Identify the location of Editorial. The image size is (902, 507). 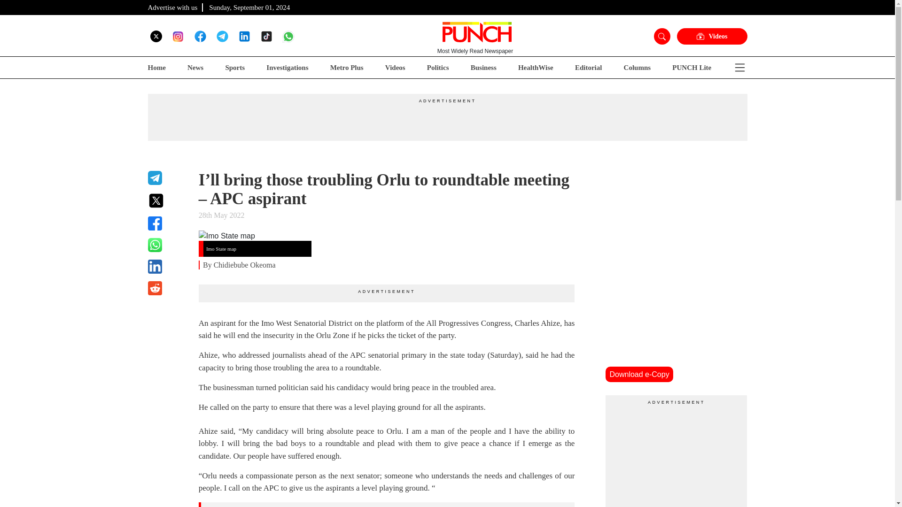
(589, 68).